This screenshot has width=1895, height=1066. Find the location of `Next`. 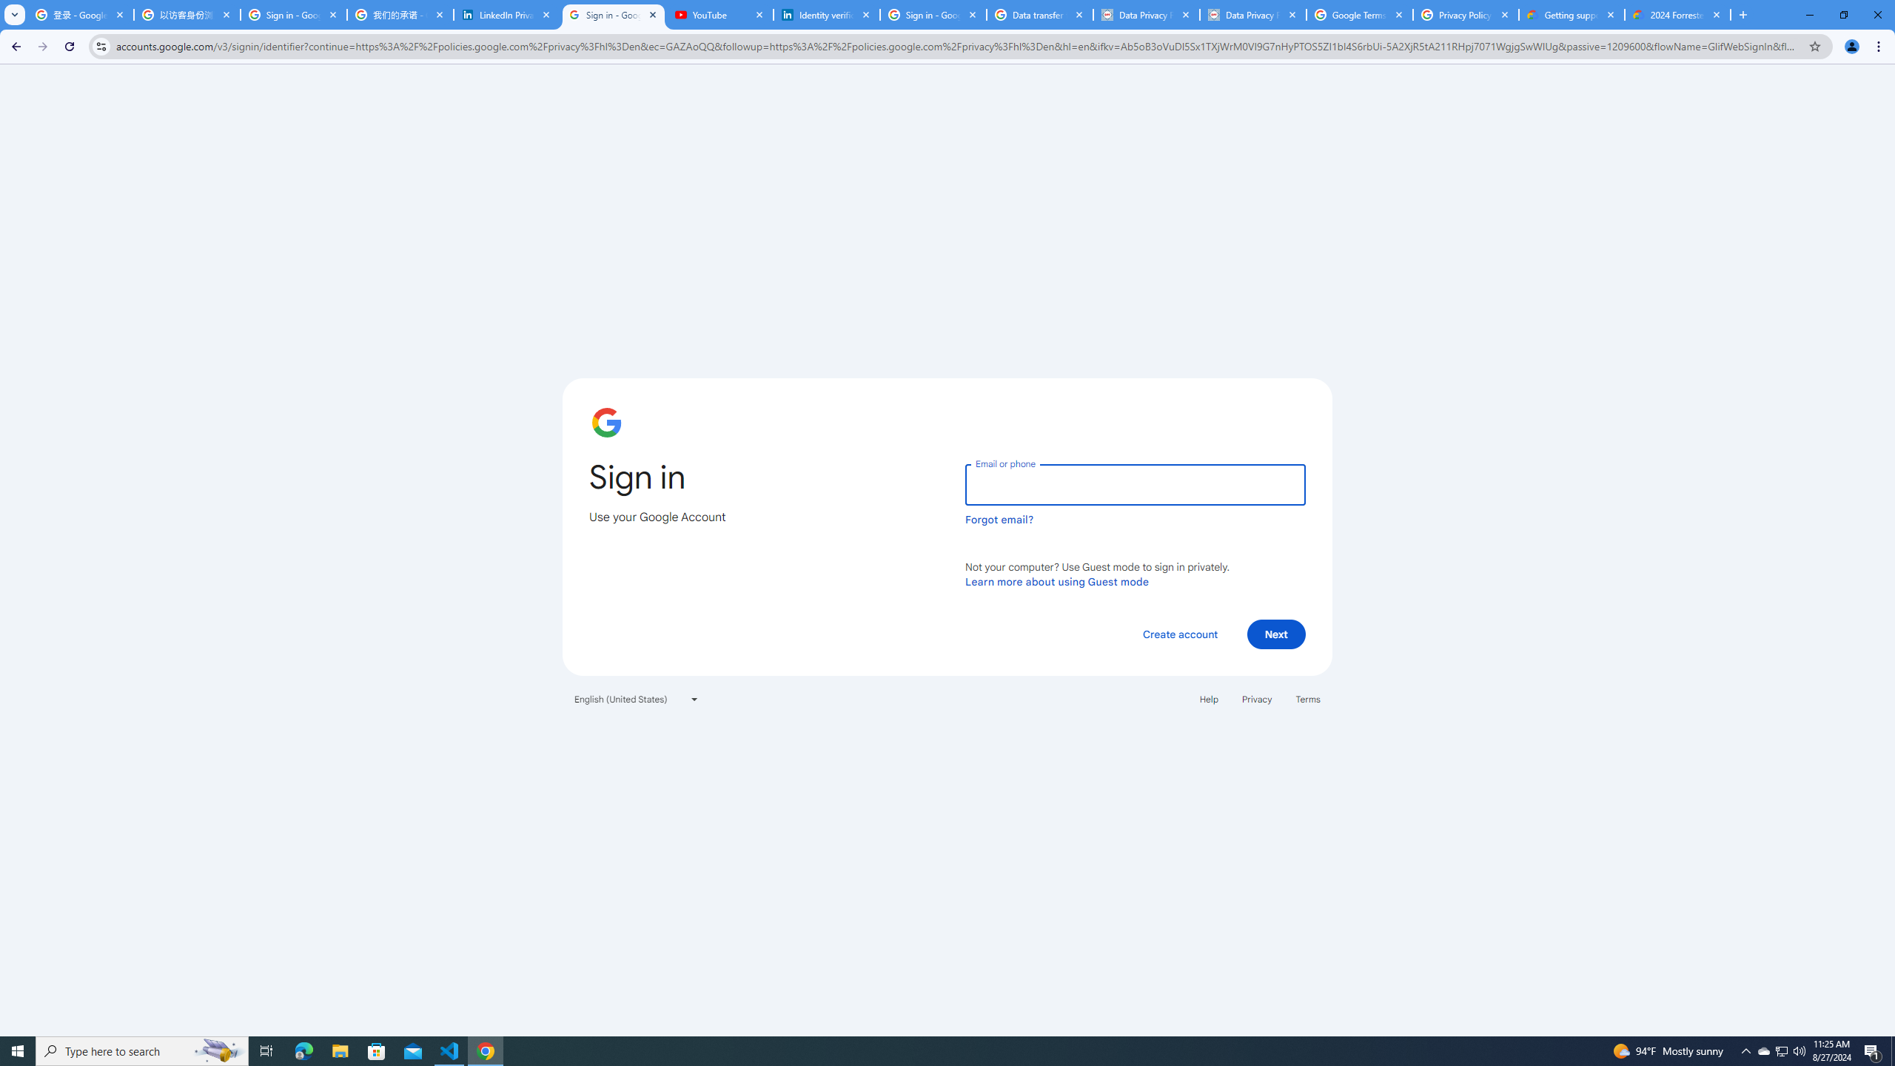

Next is located at coordinates (1276, 634).